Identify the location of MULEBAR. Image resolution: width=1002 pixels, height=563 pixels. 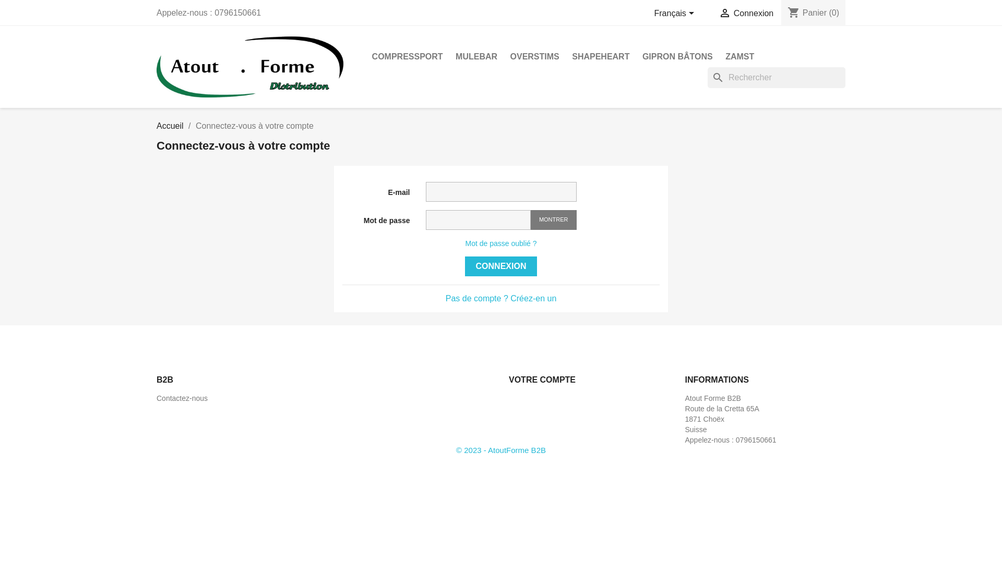
(476, 57).